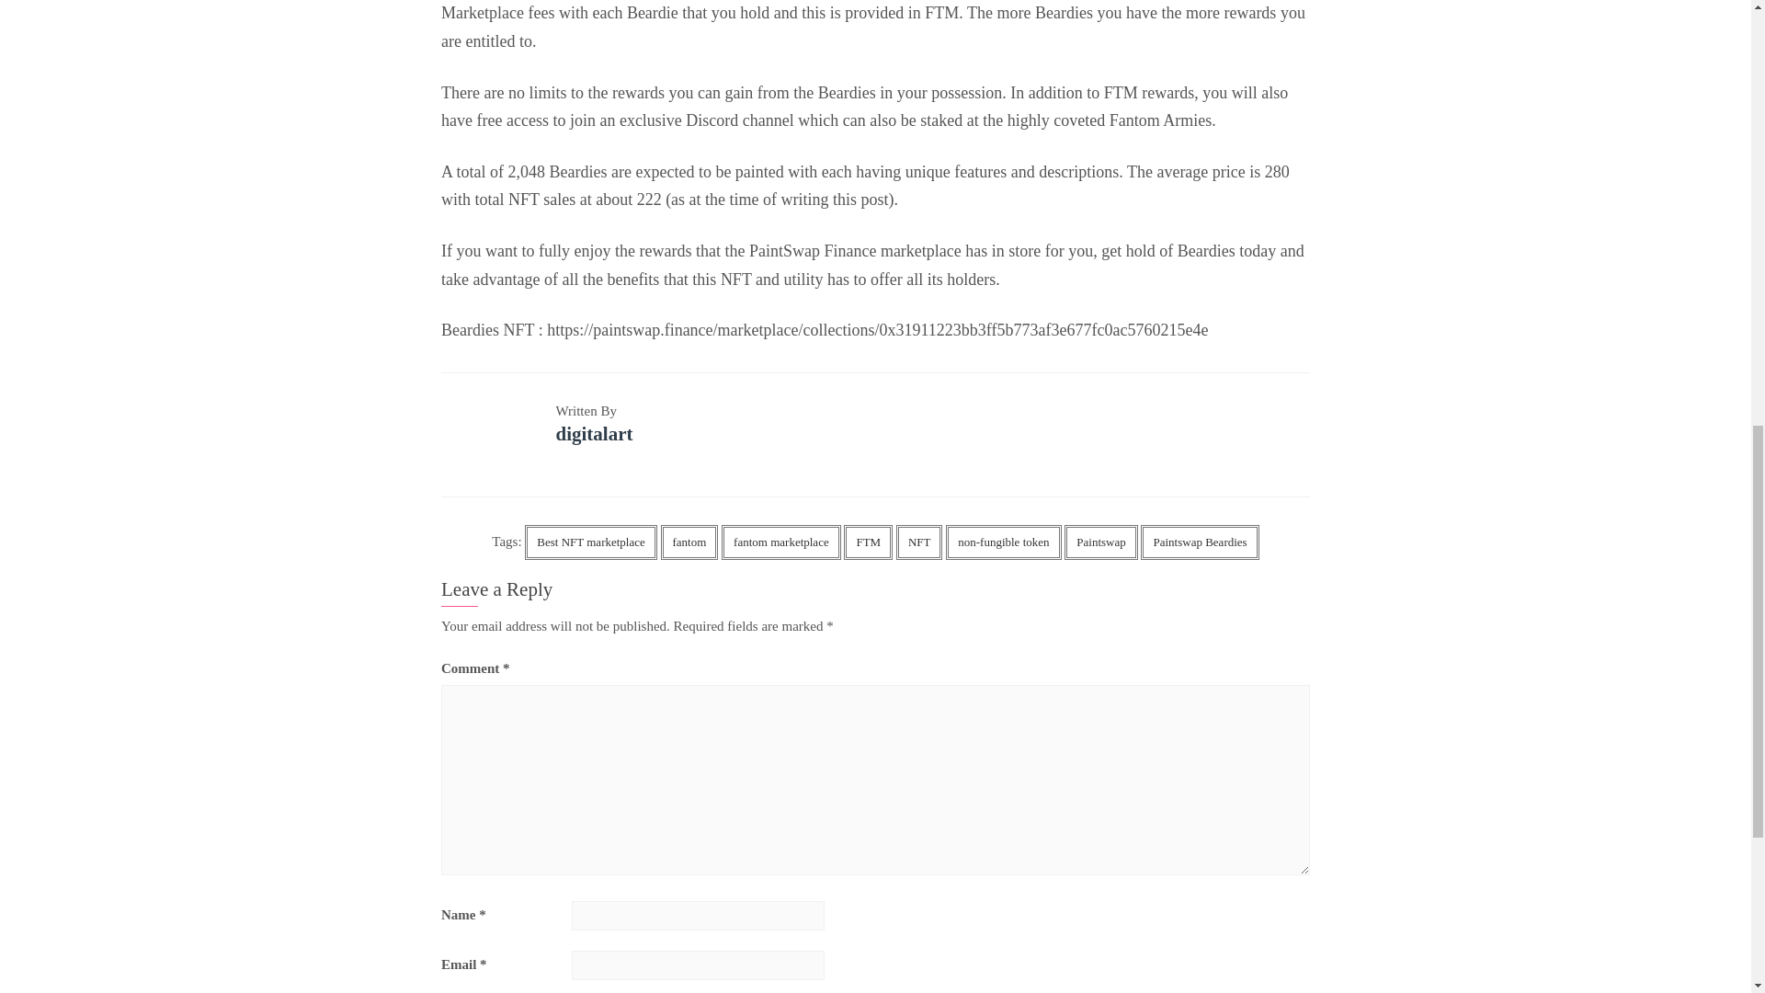 This screenshot has width=1765, height=993. Describe the element at coordinates (1199, 542) in the screenshot. I see `Paintswap Beardies` at that location.